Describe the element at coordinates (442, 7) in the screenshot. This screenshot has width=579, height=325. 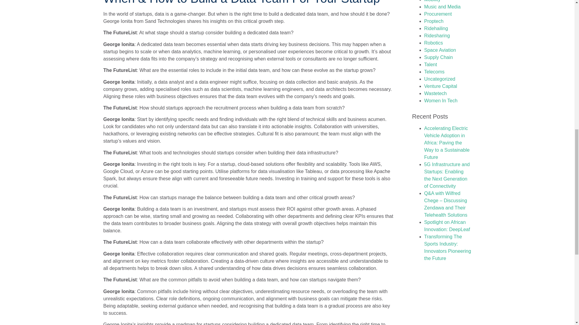
I see `Music and Media` at that location.